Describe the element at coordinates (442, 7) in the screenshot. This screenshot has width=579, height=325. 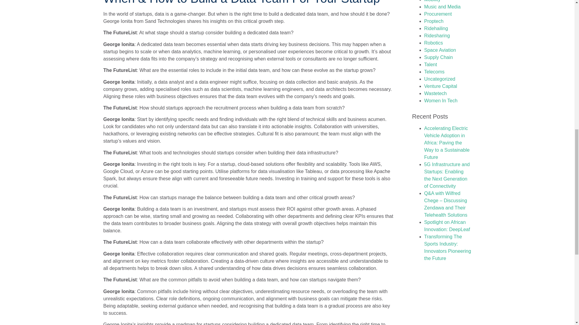
I see `Music and Media` at that location.